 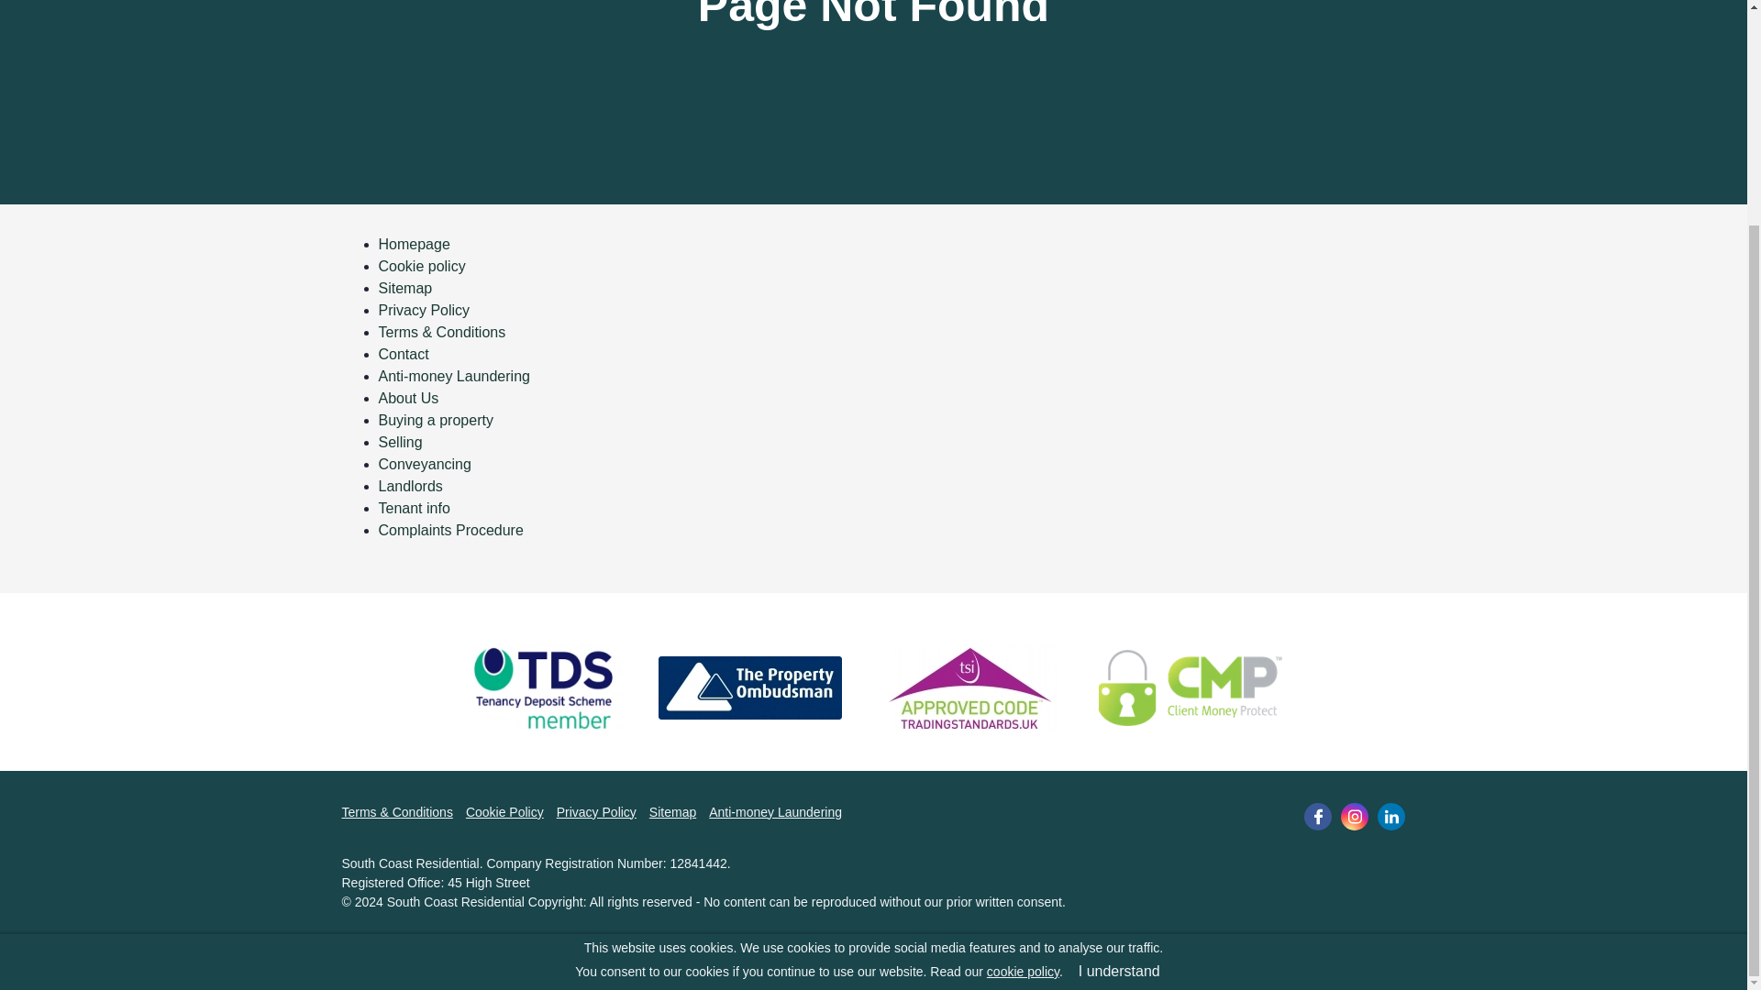 I want to click on Sitemap, so click(x=672, y=811).